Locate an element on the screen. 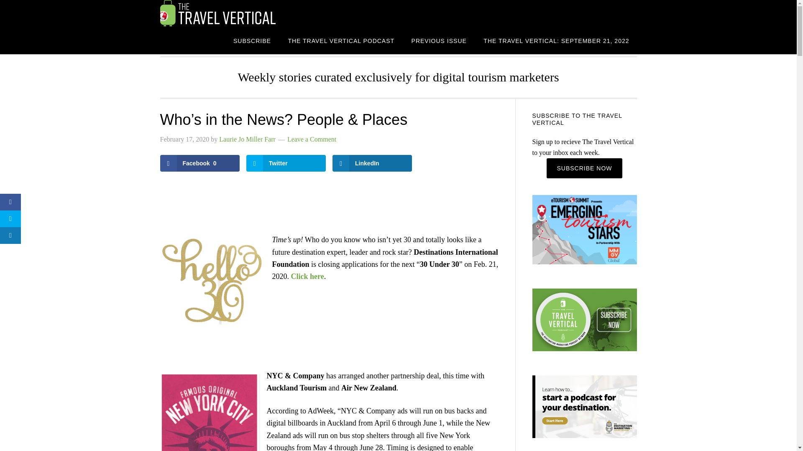 Image resolution: width=803 pixels, height=451 pixels. PREVIOUS ISSUE is located at coordinates (439, 40).